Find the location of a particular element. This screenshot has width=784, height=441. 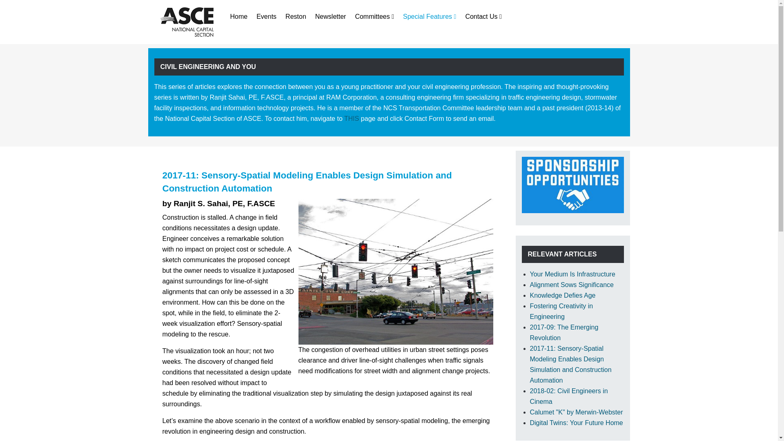

Newsletter is located at coordinates (331, 17).